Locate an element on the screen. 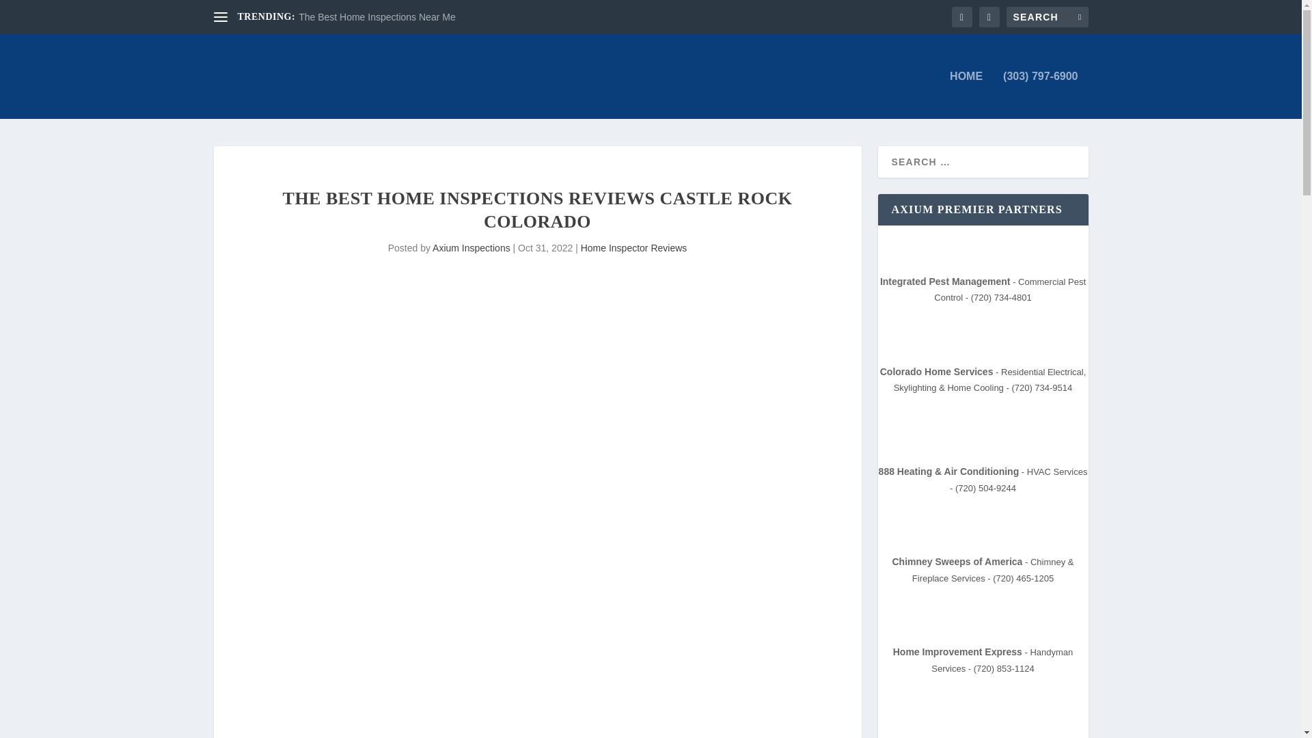  Colorado Home Services is located at coordinates (936, 371).